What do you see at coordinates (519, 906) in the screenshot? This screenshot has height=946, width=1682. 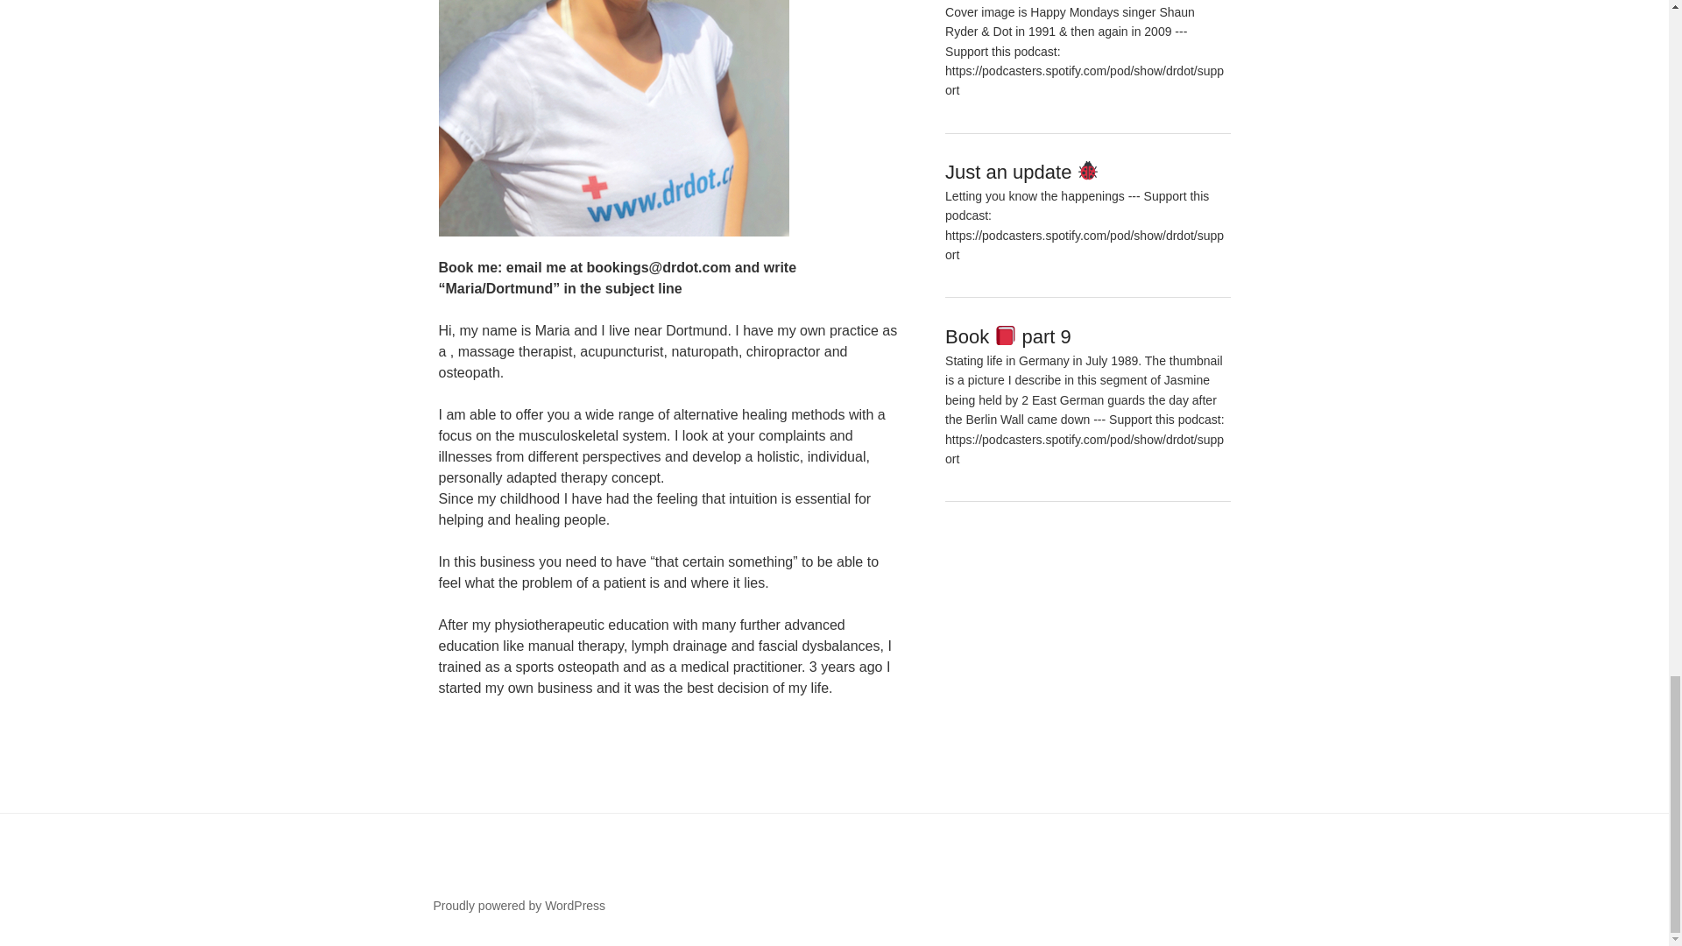 I see `Proudly powered by WordPress` at bounding box center [519, 906].